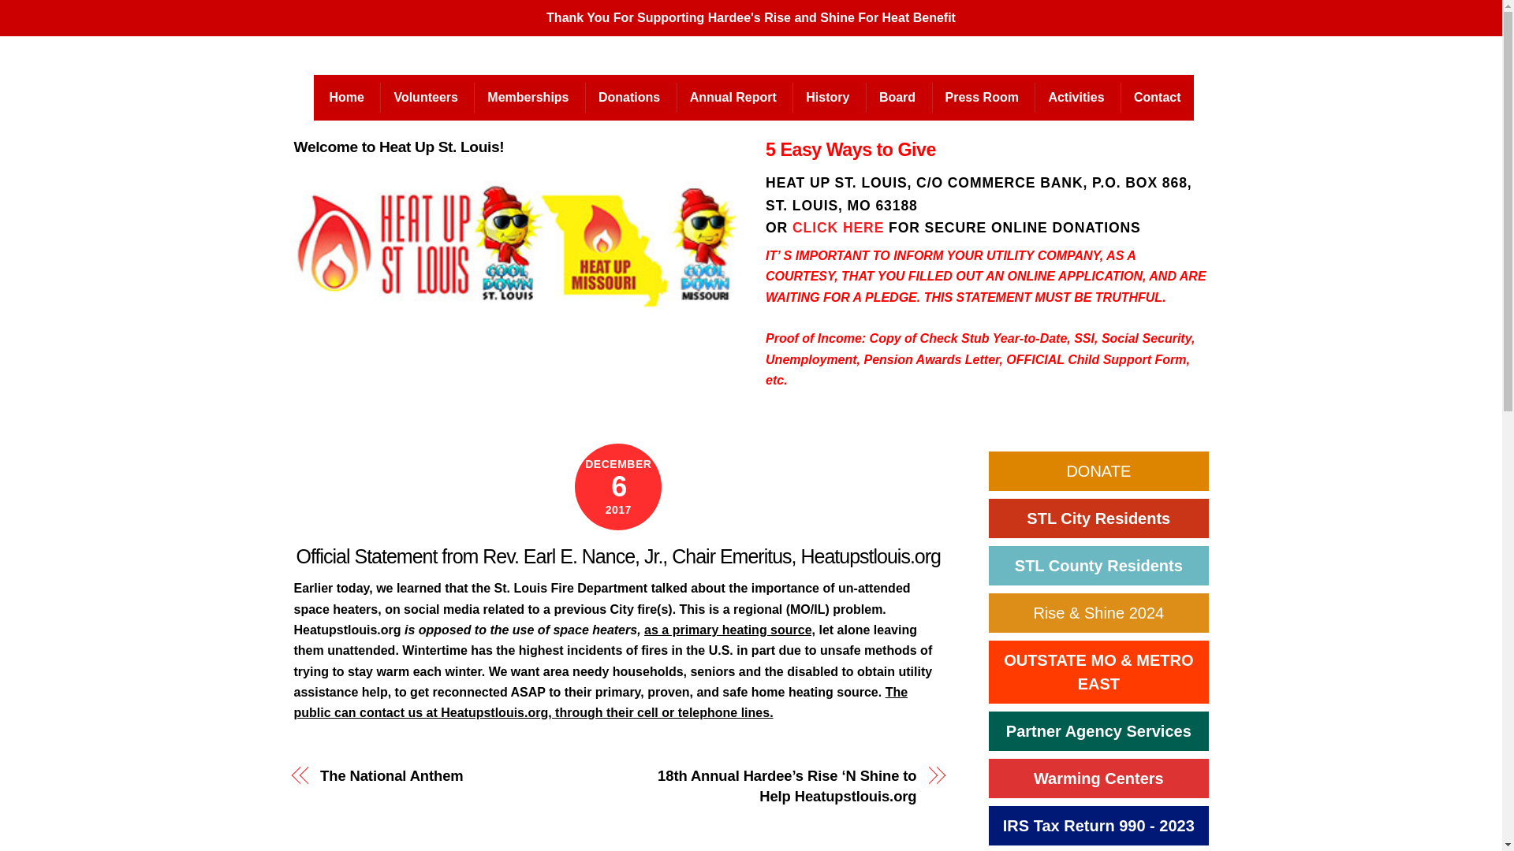  What do you see at coordinates (1157, 96) in the screenshot?
I see `Contact` at bounding box center [1157, 96].